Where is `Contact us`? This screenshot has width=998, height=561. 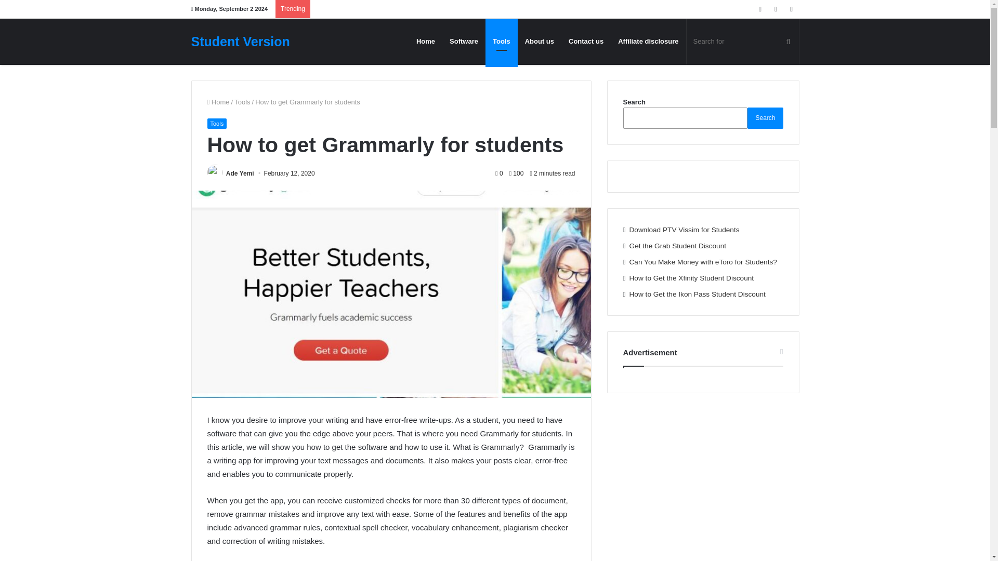 Contact us is located at coordinates (586, 41).